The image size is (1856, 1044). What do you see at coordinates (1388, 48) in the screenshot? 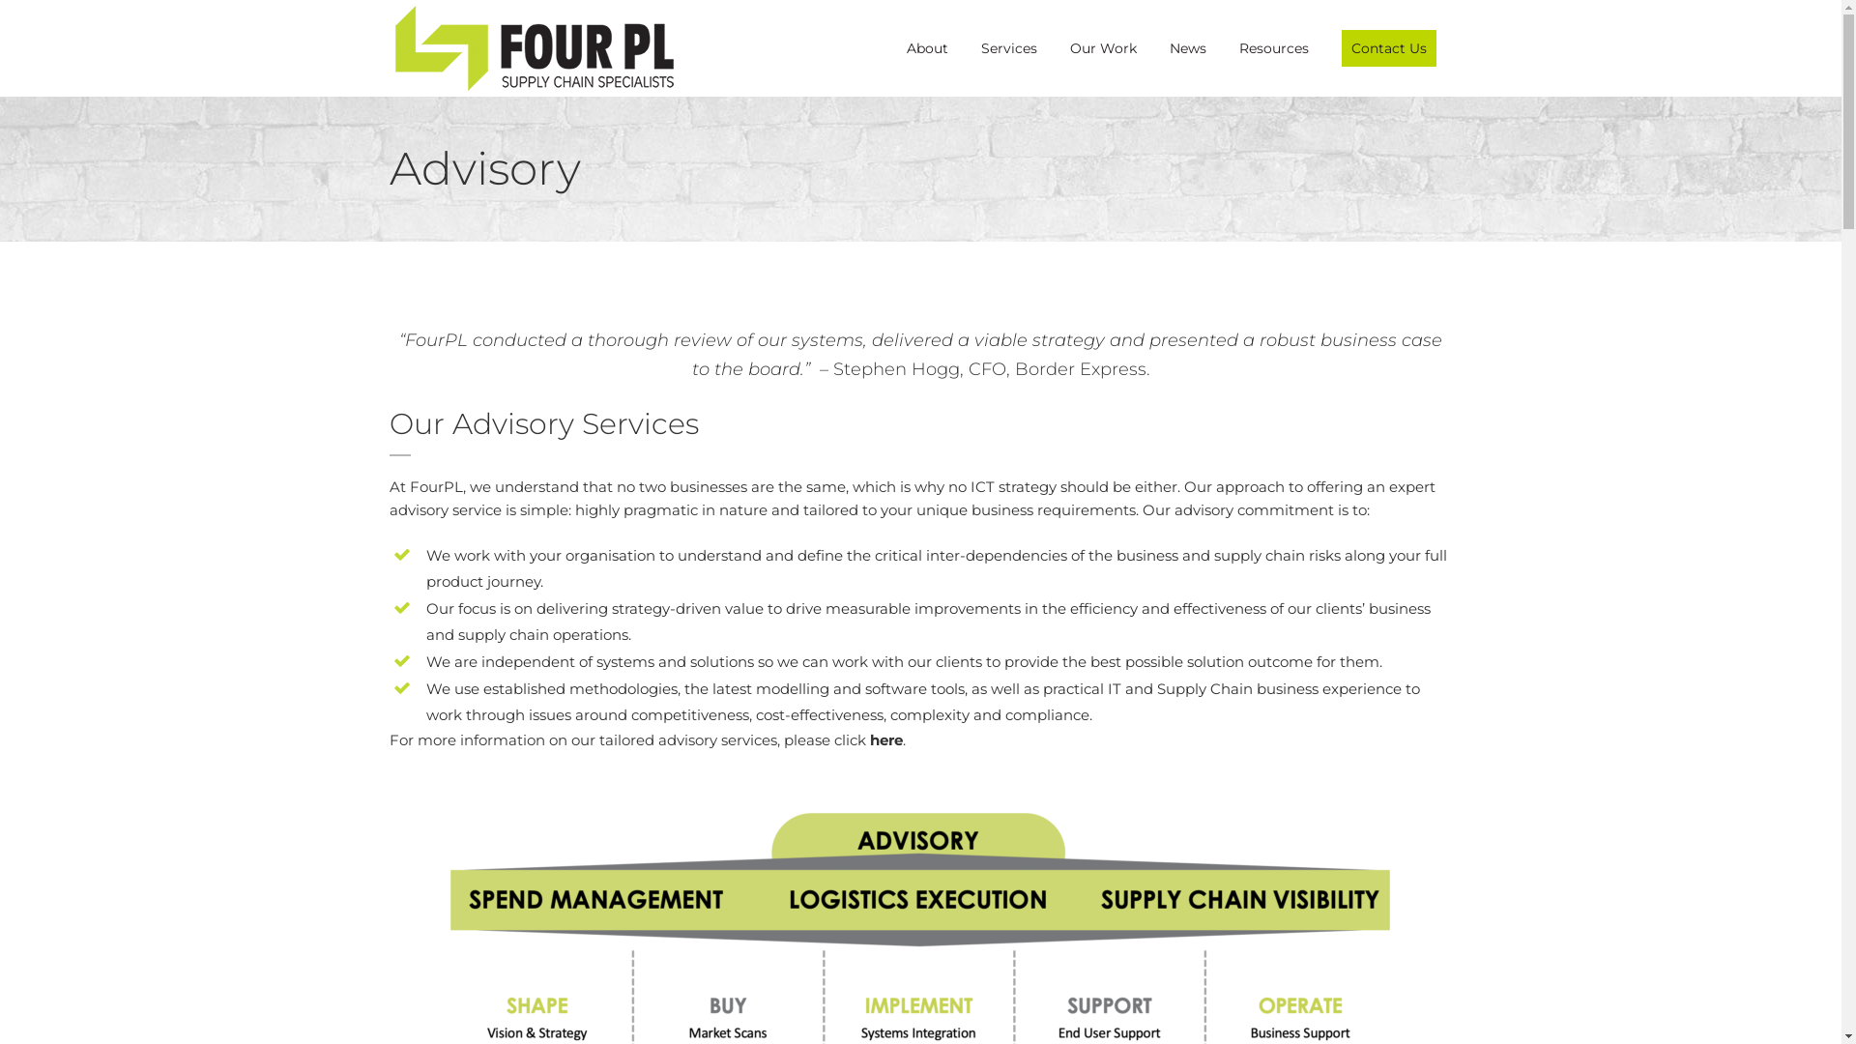
I see `Contact Us` at bounding box center [1388, 48].